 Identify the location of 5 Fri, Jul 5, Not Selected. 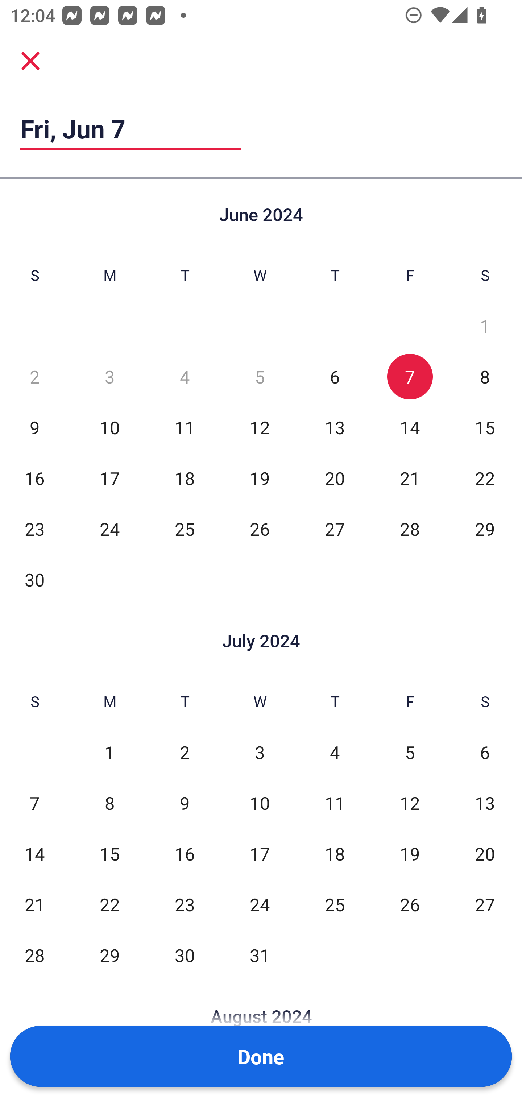
(410, 753).